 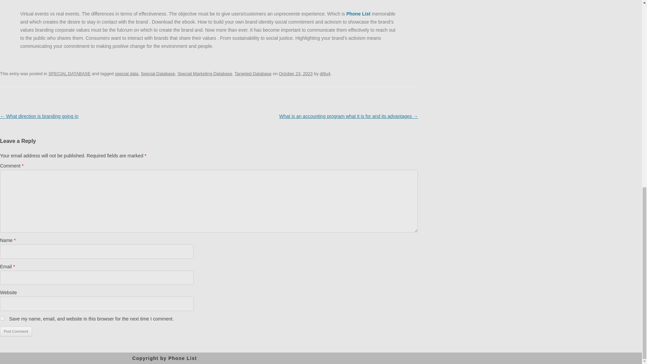 What do you see at coordinates (158, 73) in the screenshot?
I see `Special Database` at bounding box center [158, 73].